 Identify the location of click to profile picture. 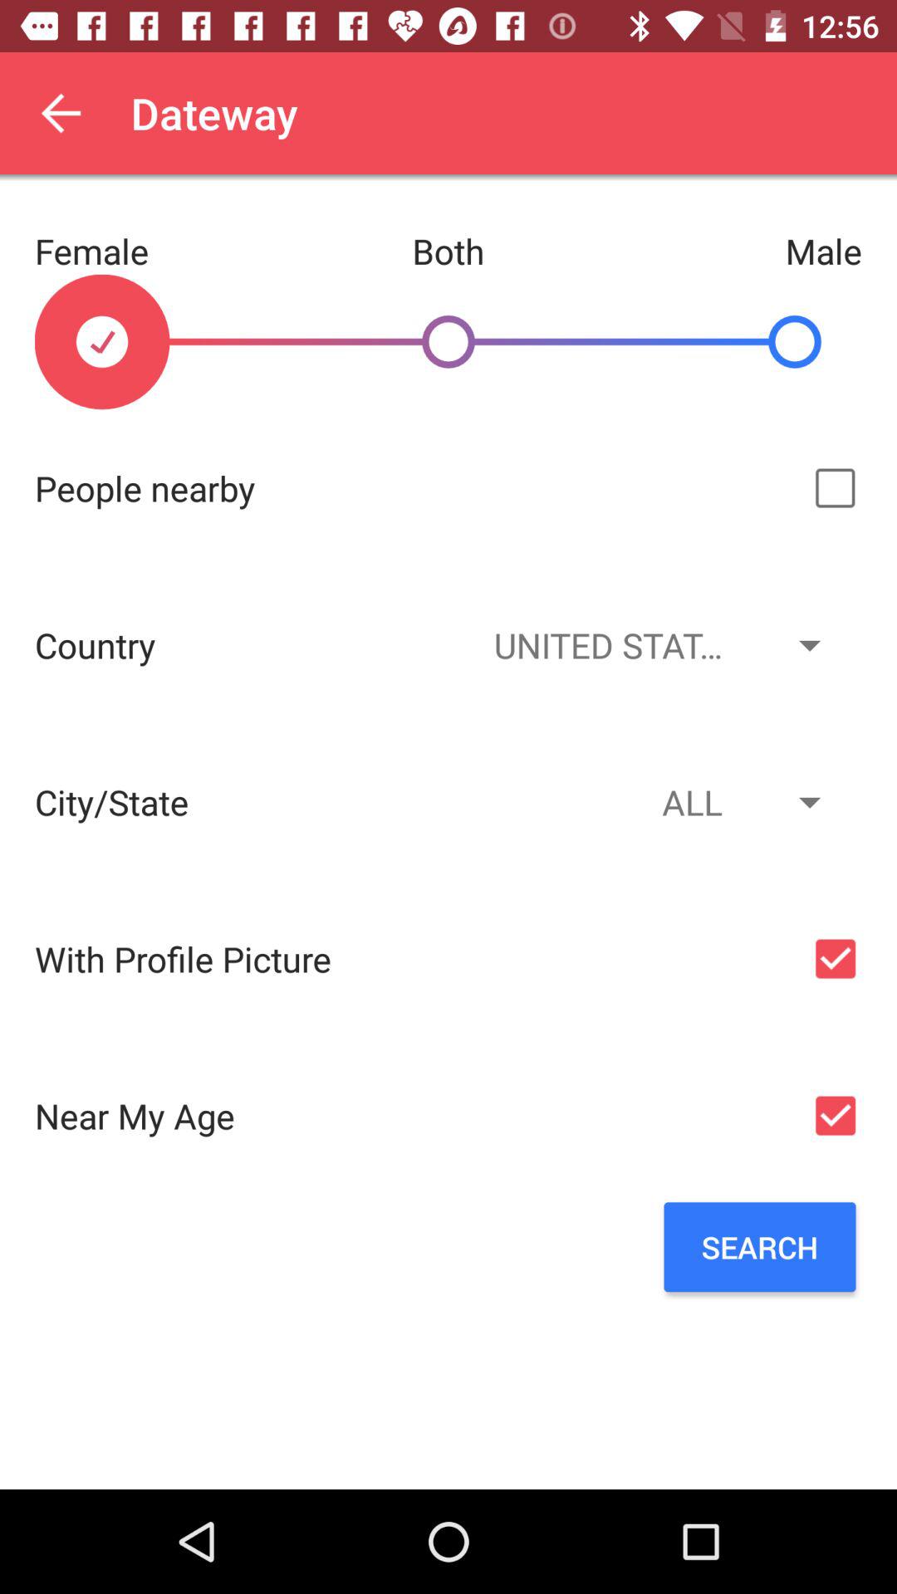
(836, 958).